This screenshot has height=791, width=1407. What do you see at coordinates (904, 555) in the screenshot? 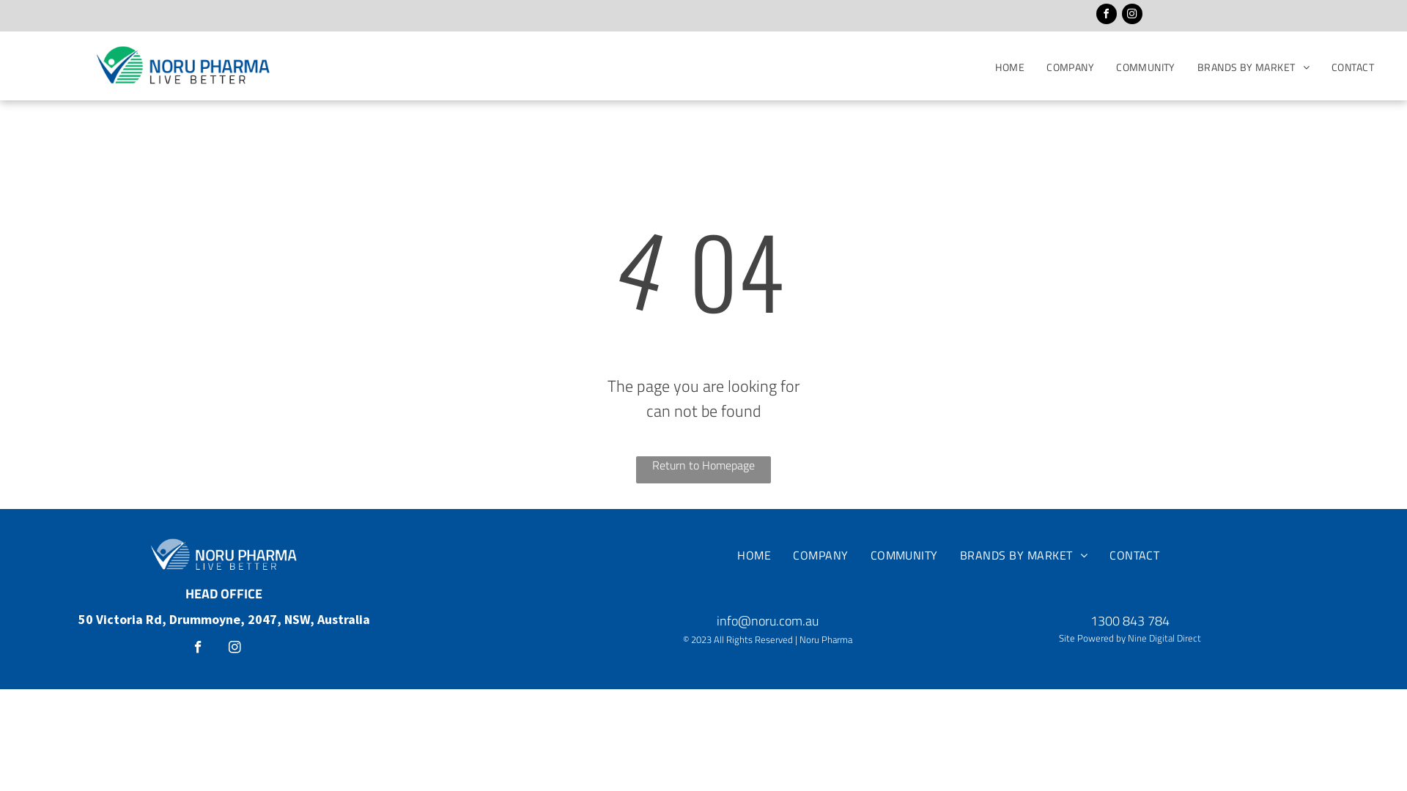
I see `COMMUNITY` at bounding box center [904, 555].